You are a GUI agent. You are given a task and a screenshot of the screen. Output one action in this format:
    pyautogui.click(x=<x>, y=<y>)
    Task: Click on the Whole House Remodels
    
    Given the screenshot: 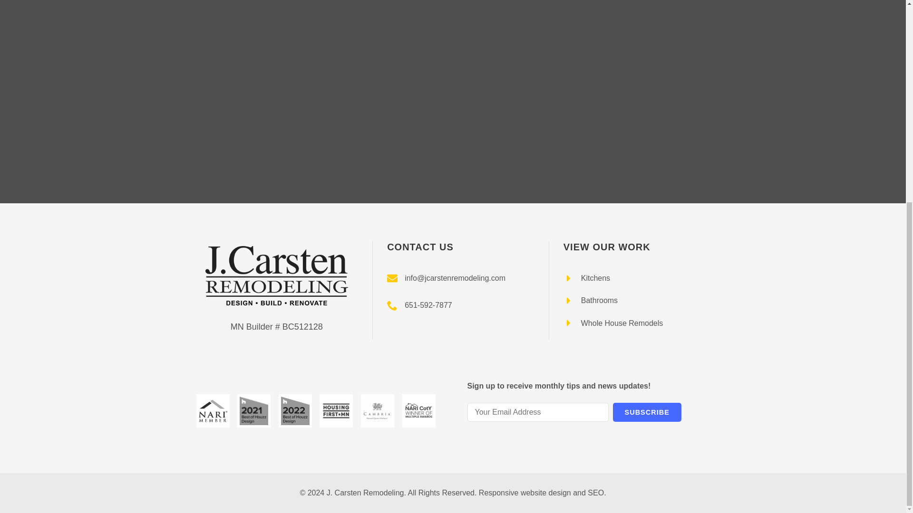 What is the action you would take?
    pyautogui.click(x=613, y=323)
    